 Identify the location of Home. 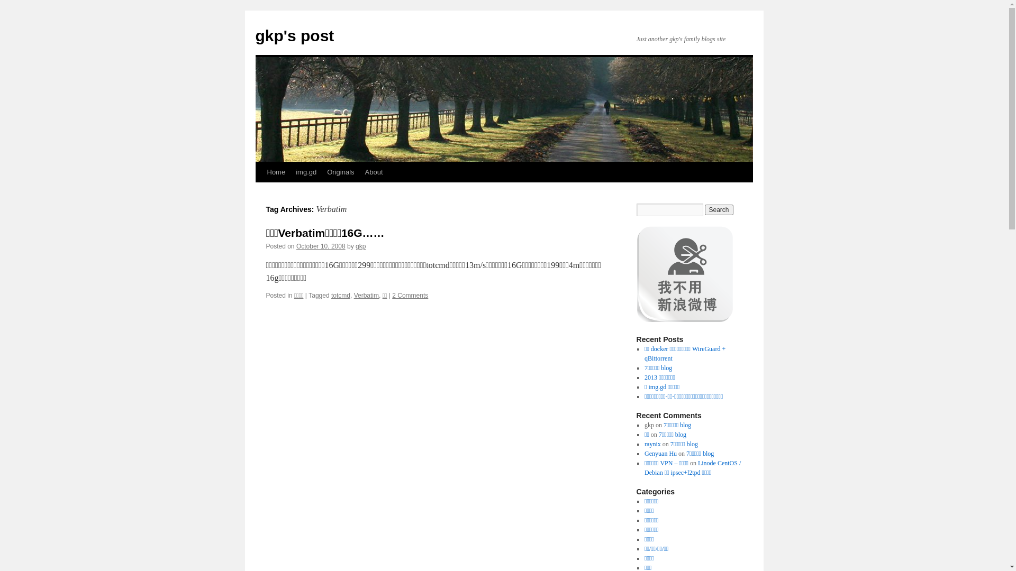
(276, 172).